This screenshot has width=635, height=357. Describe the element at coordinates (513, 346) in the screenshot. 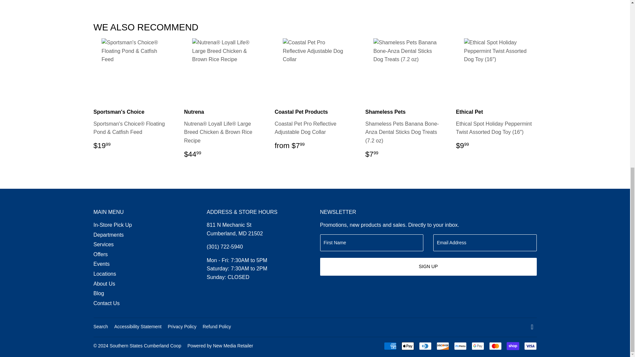

I see `Shop Pay` at that location.